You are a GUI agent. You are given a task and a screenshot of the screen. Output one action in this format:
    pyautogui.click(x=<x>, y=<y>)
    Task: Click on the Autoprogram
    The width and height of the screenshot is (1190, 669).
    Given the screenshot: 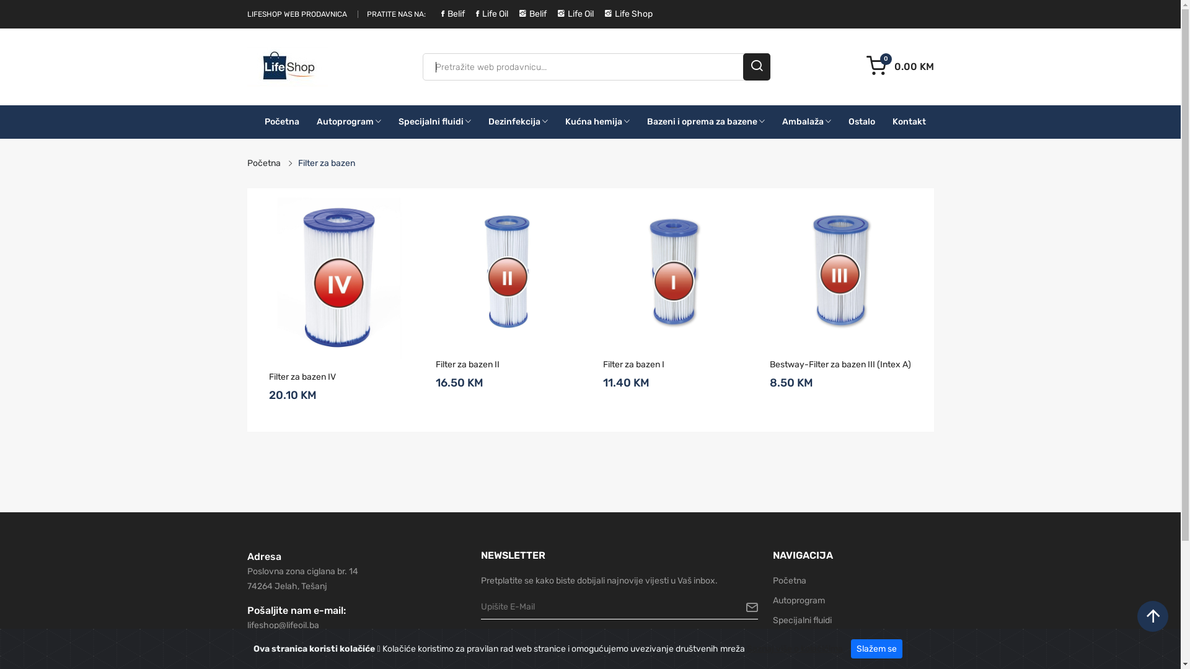 What is the action you would take?
    pyautogui.click(x=799, y=601)
    